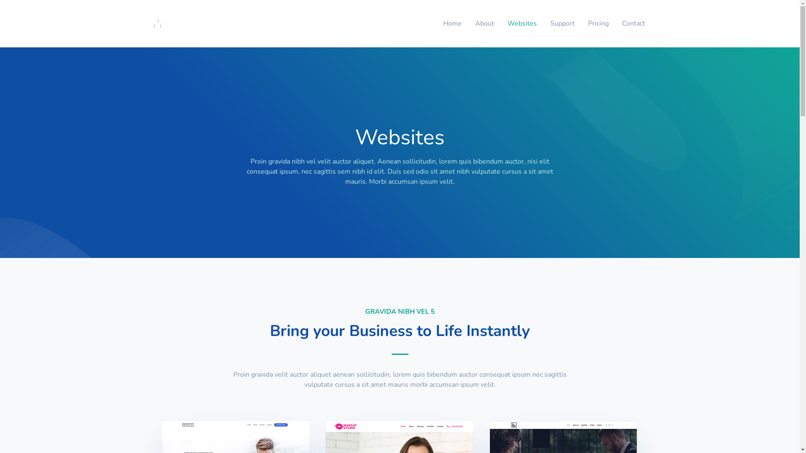  Describe the element at coordinates (634, 23) in the screenshot. I see `Contact` at that location.